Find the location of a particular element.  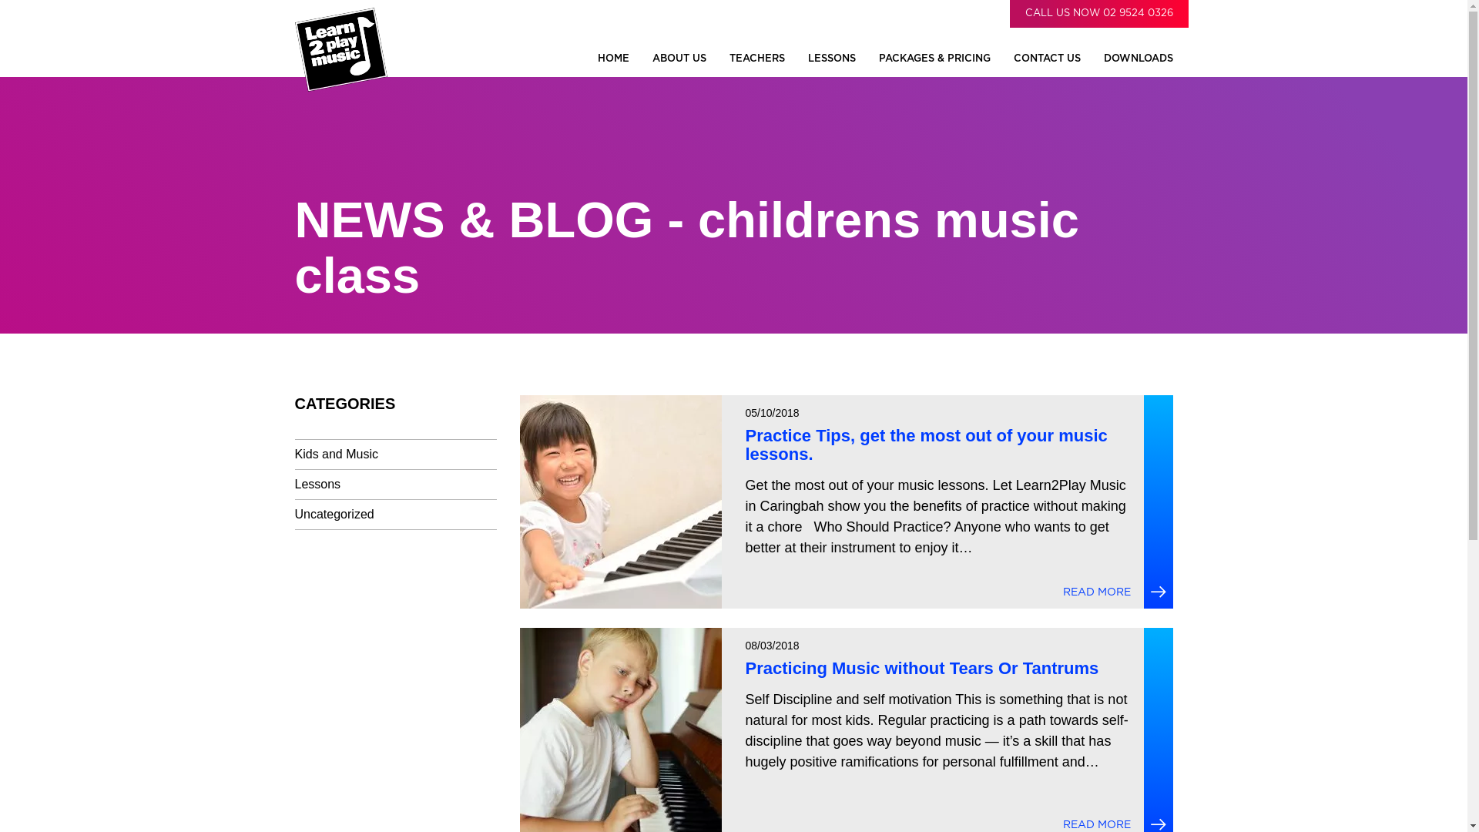

LESSONS is located at coordinates (831, 59).